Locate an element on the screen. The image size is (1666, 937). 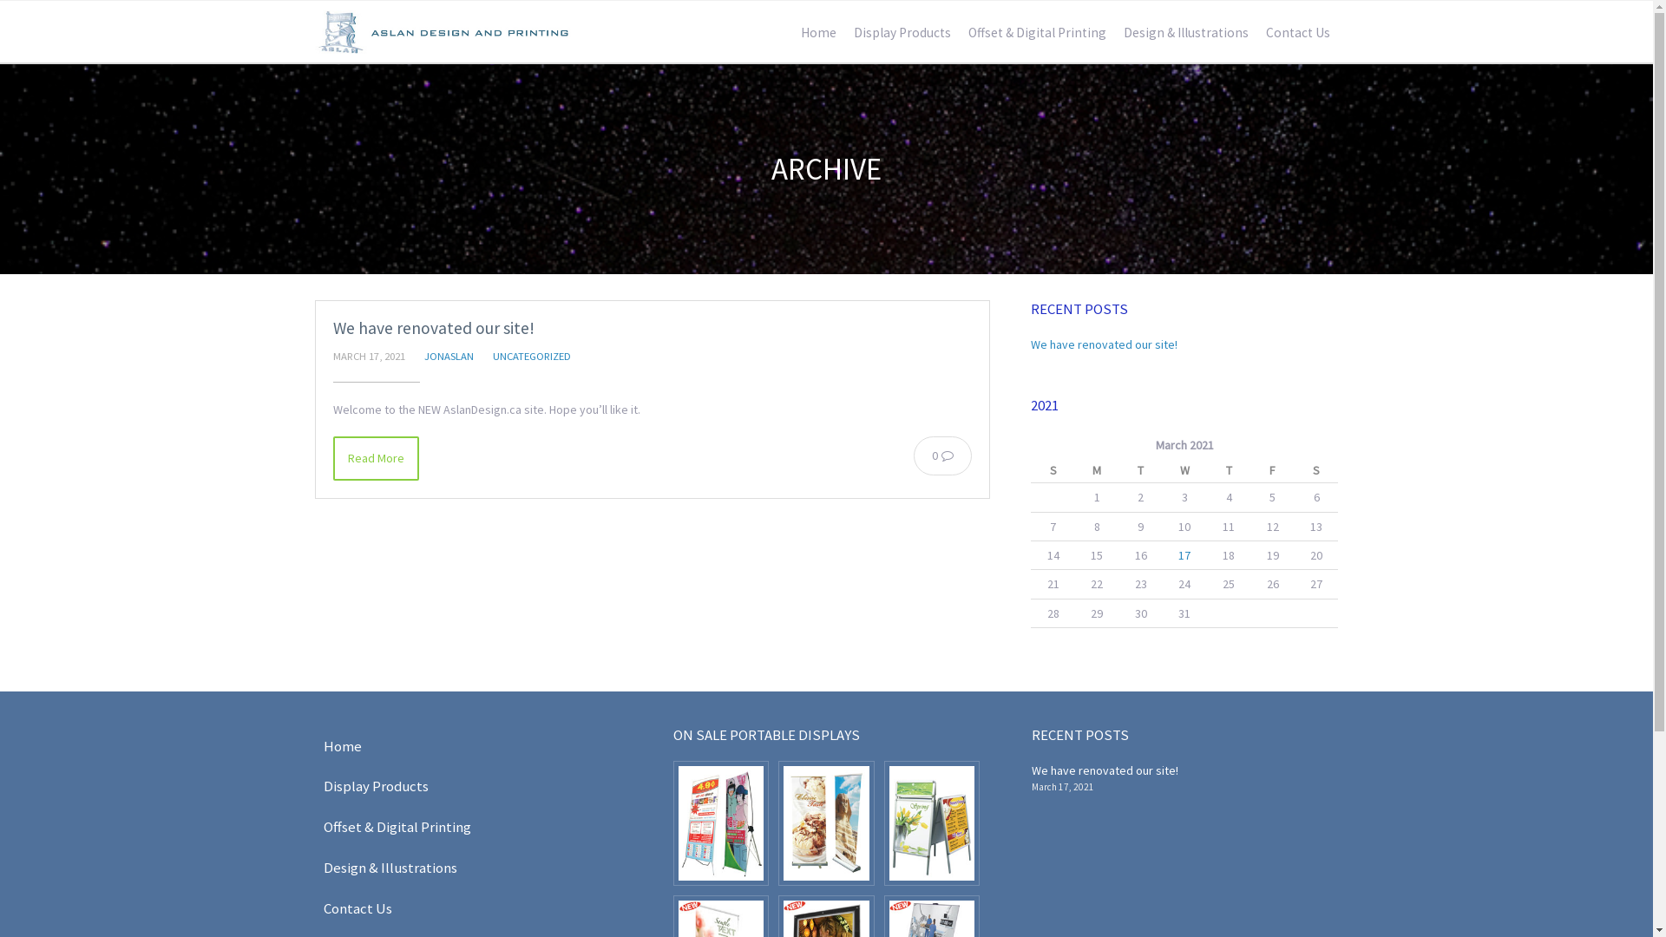
We have renovated our site! is located at coordinates (1104, 344).